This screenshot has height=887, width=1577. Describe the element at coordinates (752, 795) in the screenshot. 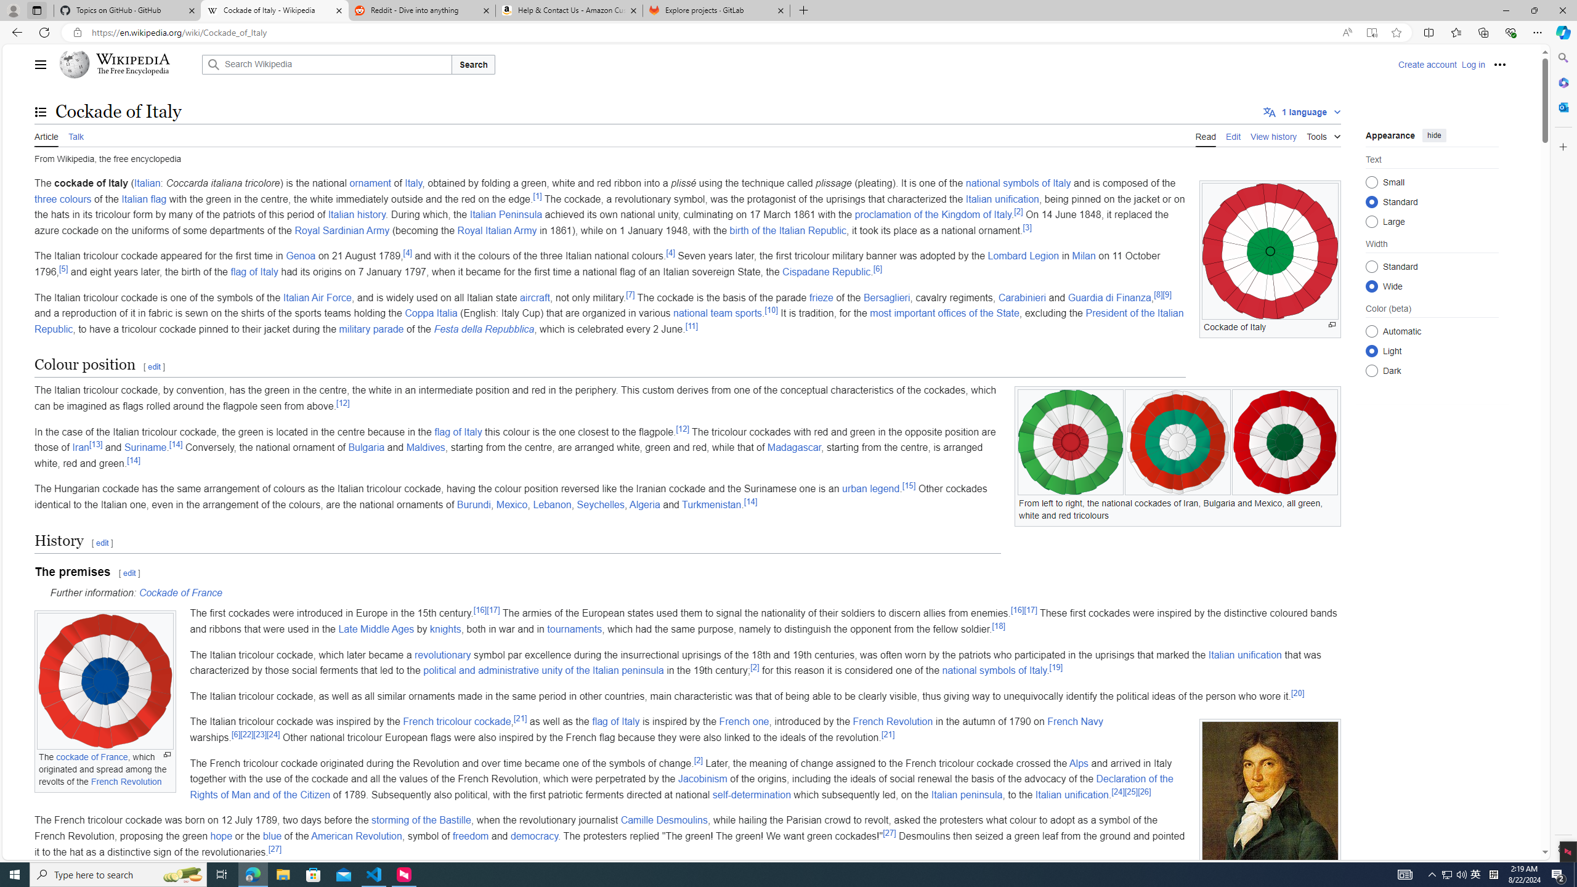

I see `self-determination` at that location.